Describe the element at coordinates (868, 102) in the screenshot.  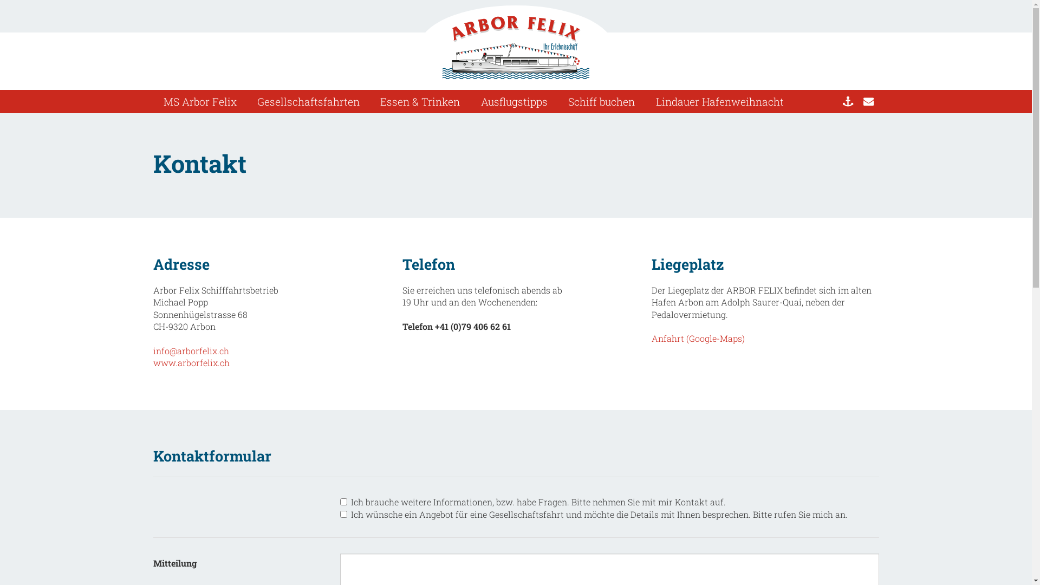
I see `Kontakt` at that location.